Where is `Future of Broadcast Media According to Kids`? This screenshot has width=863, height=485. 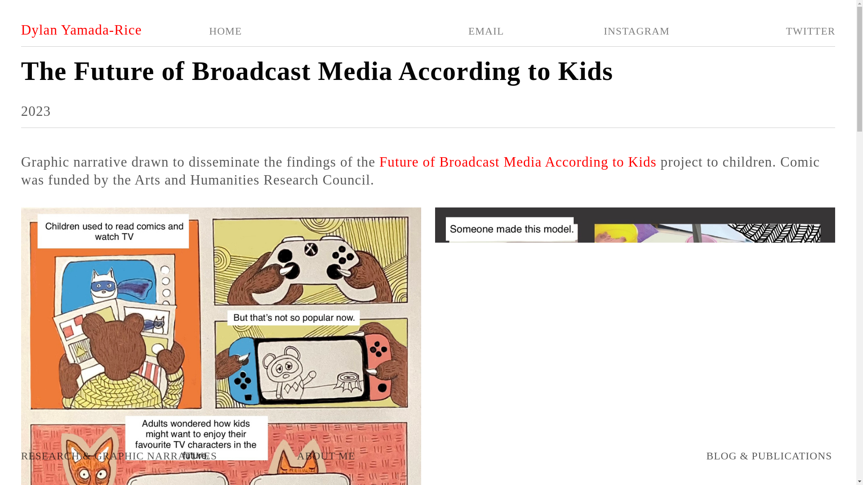
Future of Broadcast Media According to Kids is located at coordinates (518, 163).